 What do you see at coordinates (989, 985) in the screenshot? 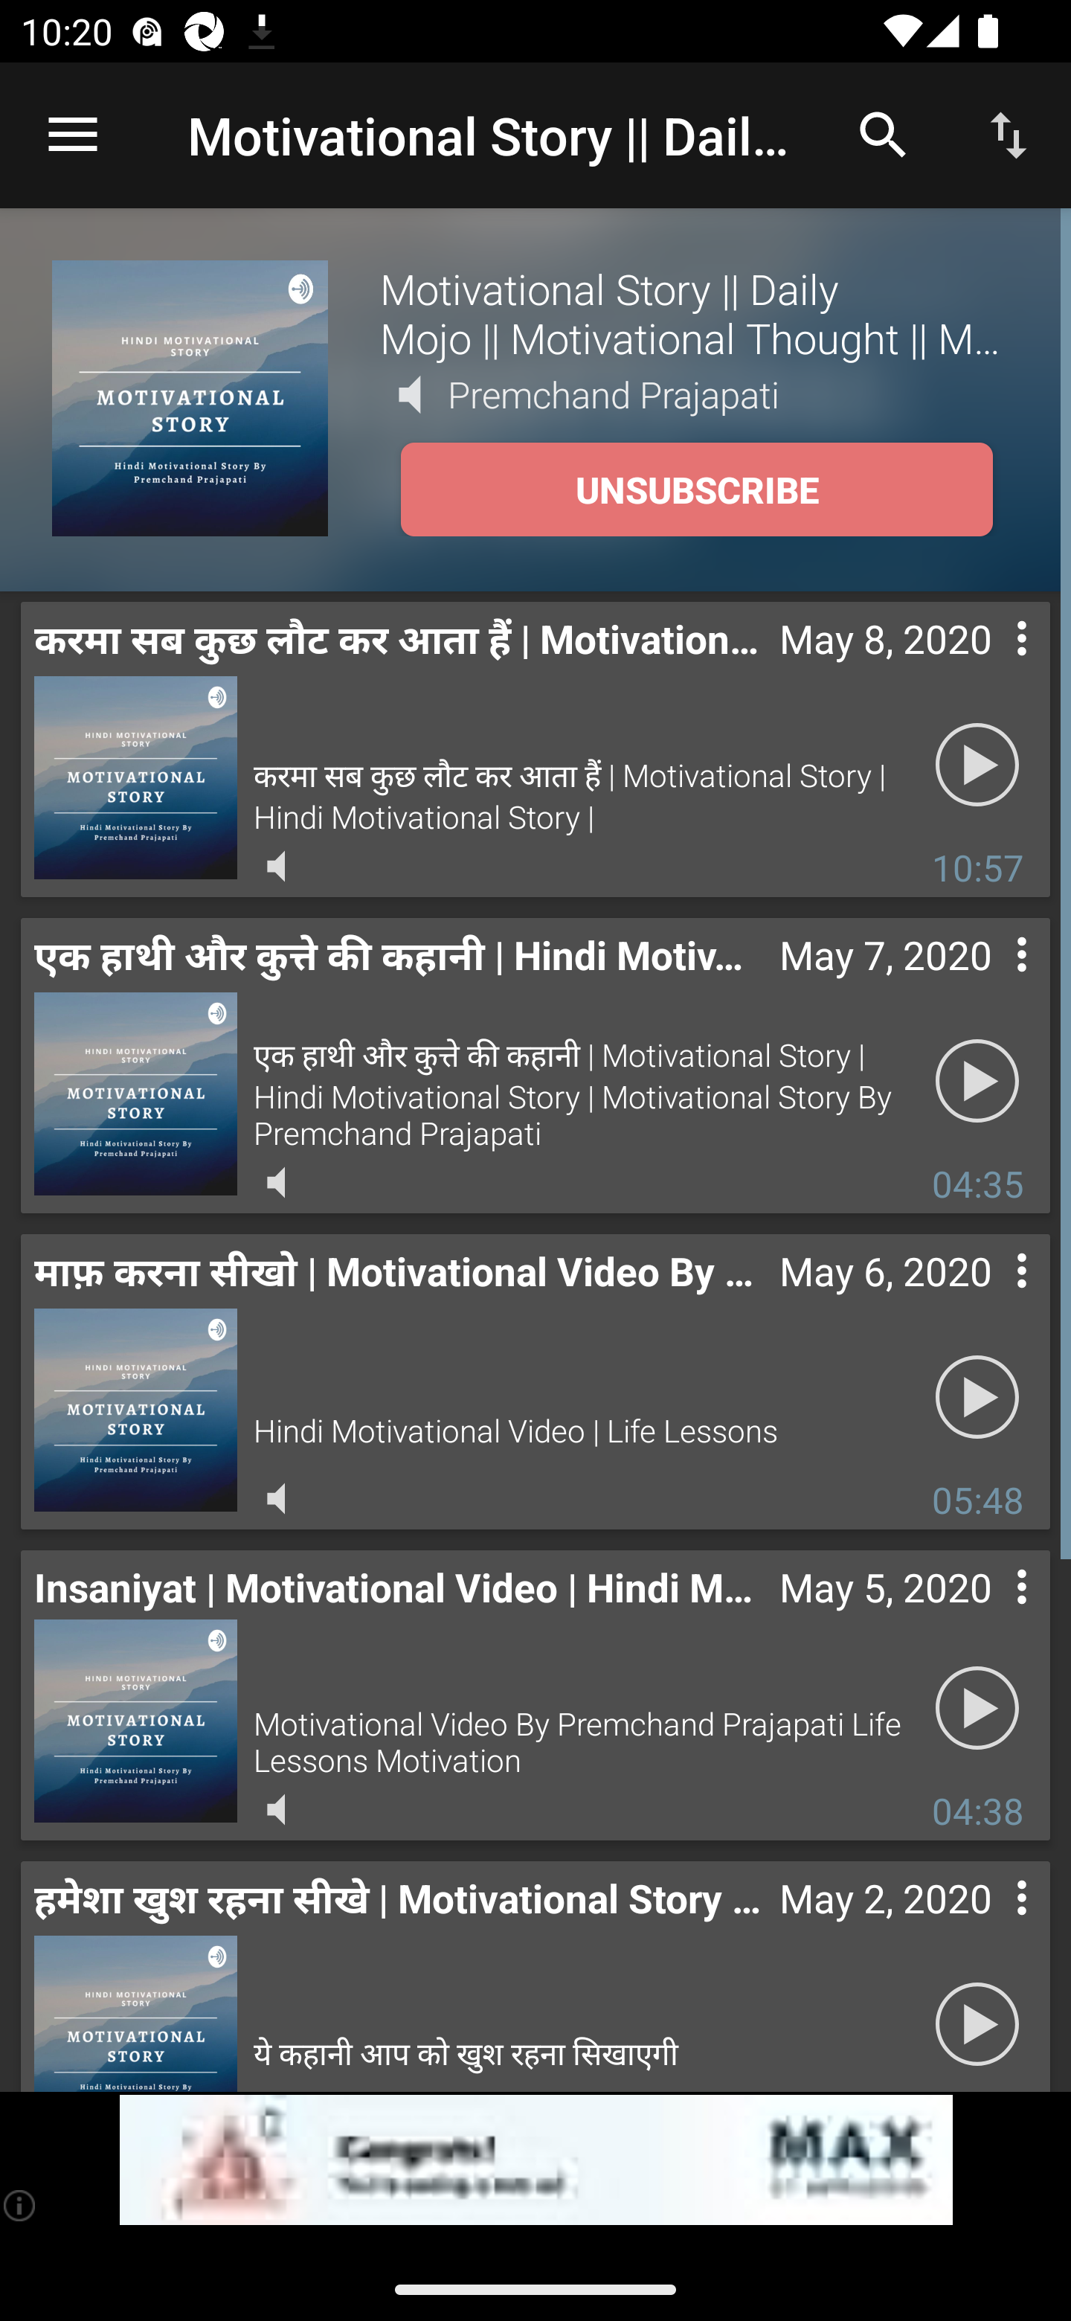
I see `Contextual menu` at bounding box center [989, 985].